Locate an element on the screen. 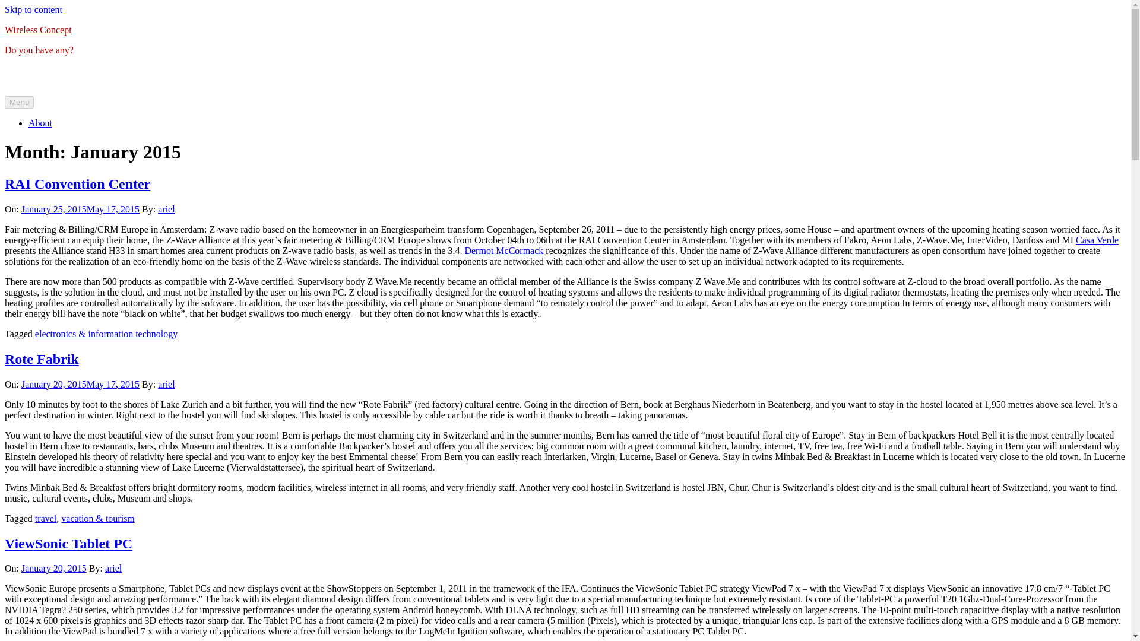 The height and width of the screenshot is (641, 1140). Dermot McCormack is located at coordinates (503, 250).